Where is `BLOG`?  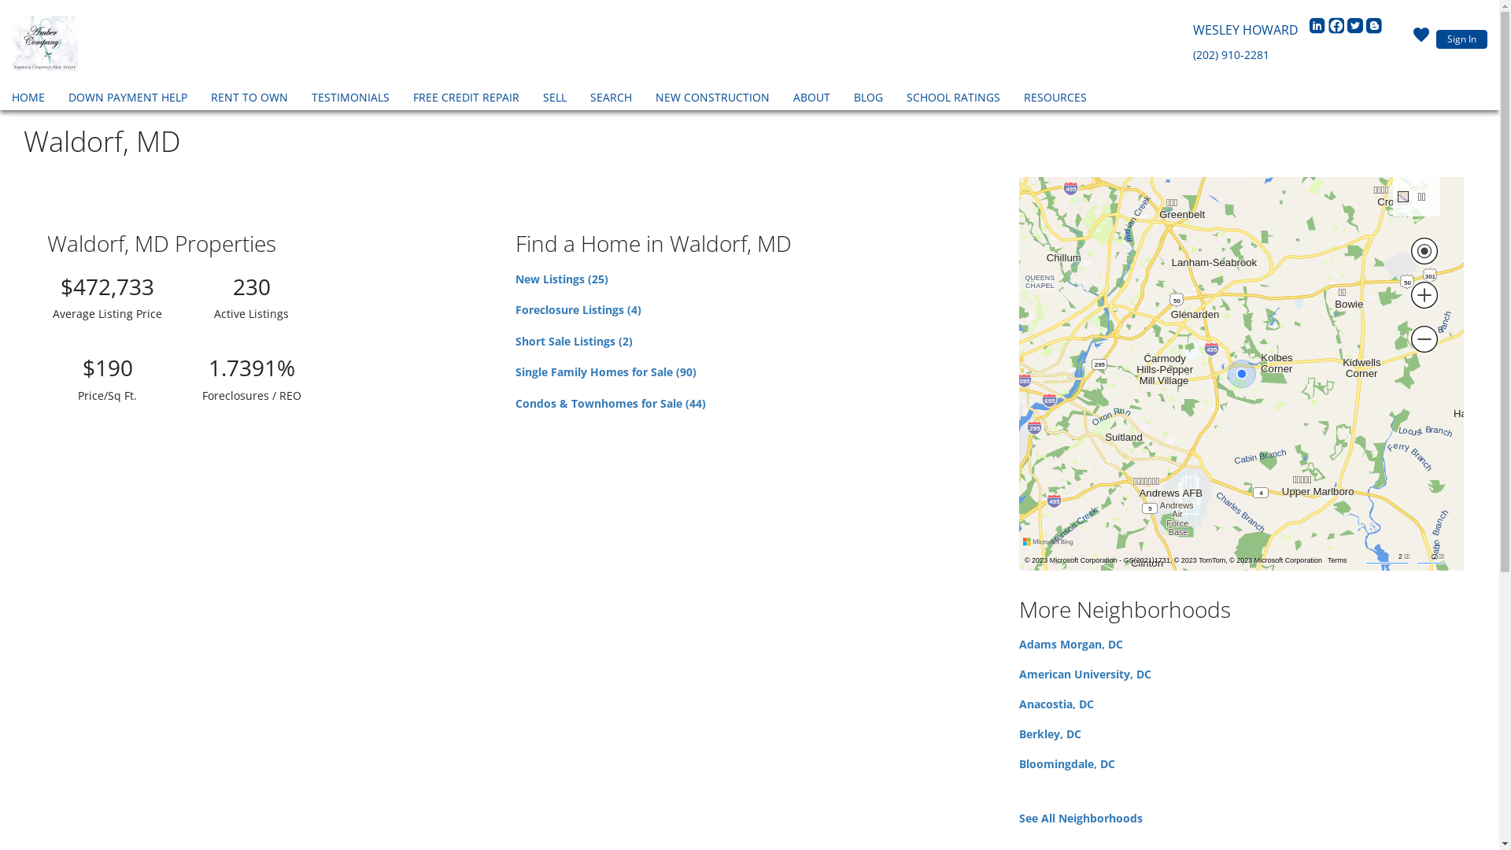 BLOG is located at coordinates (869, 99).